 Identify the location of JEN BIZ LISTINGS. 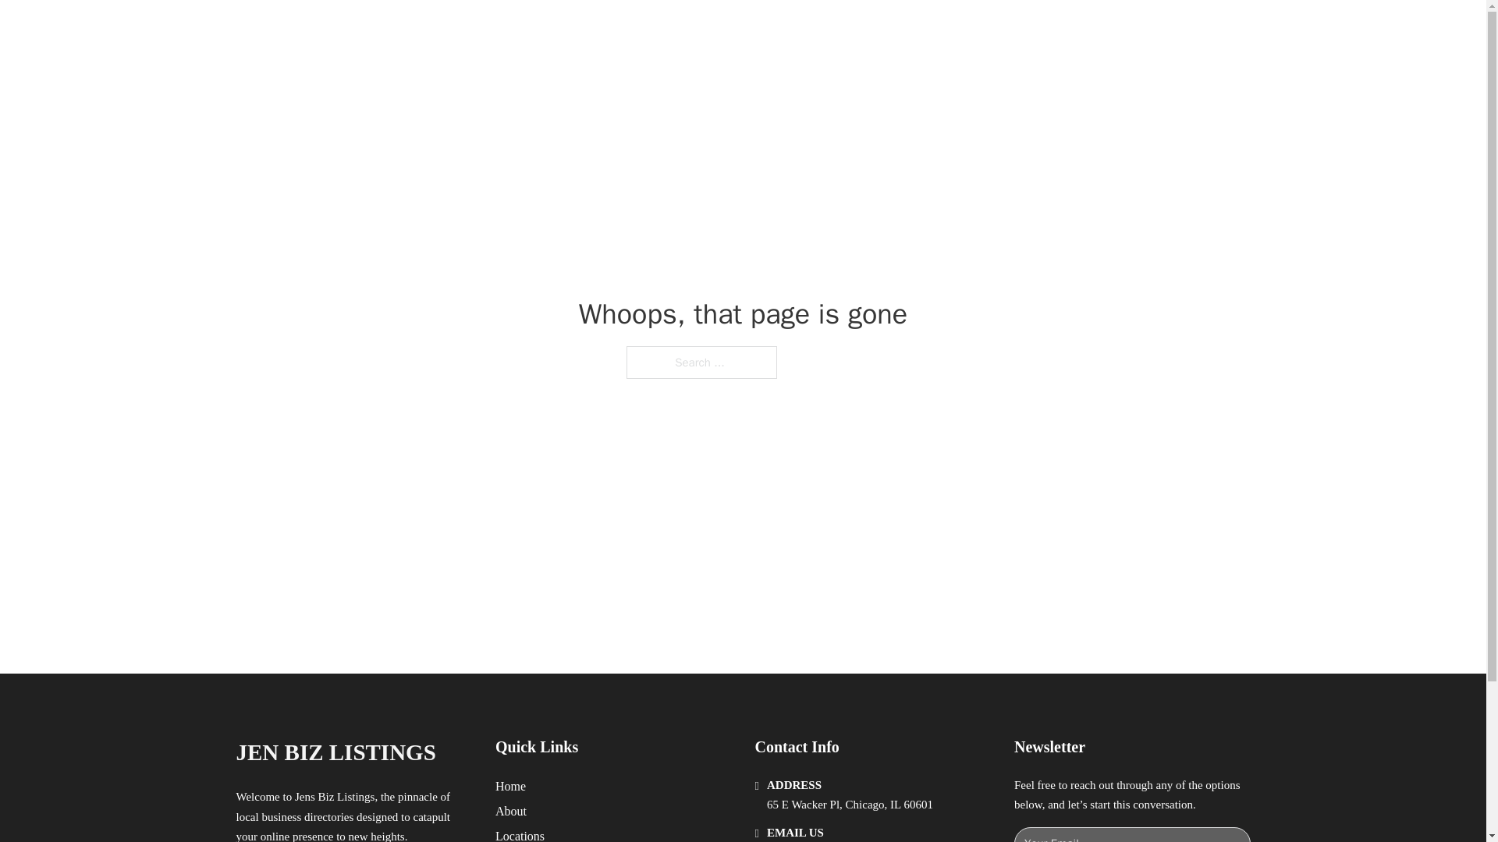
(335, 752).